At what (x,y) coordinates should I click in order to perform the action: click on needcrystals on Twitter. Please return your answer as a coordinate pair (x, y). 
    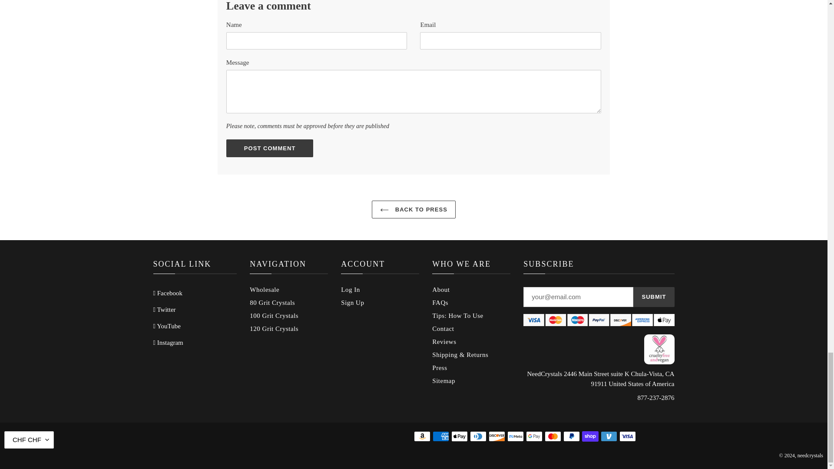
    Looking at the image, I should click on (164, 310).